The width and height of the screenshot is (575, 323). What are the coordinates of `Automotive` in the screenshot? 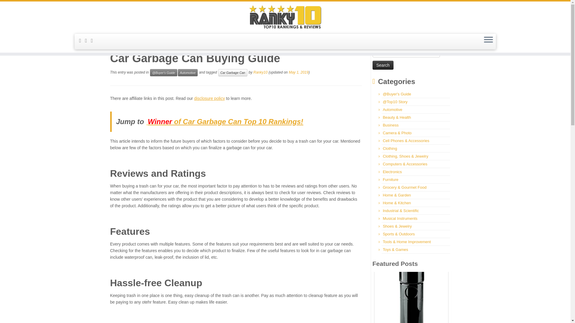 It's located at (187, 72).